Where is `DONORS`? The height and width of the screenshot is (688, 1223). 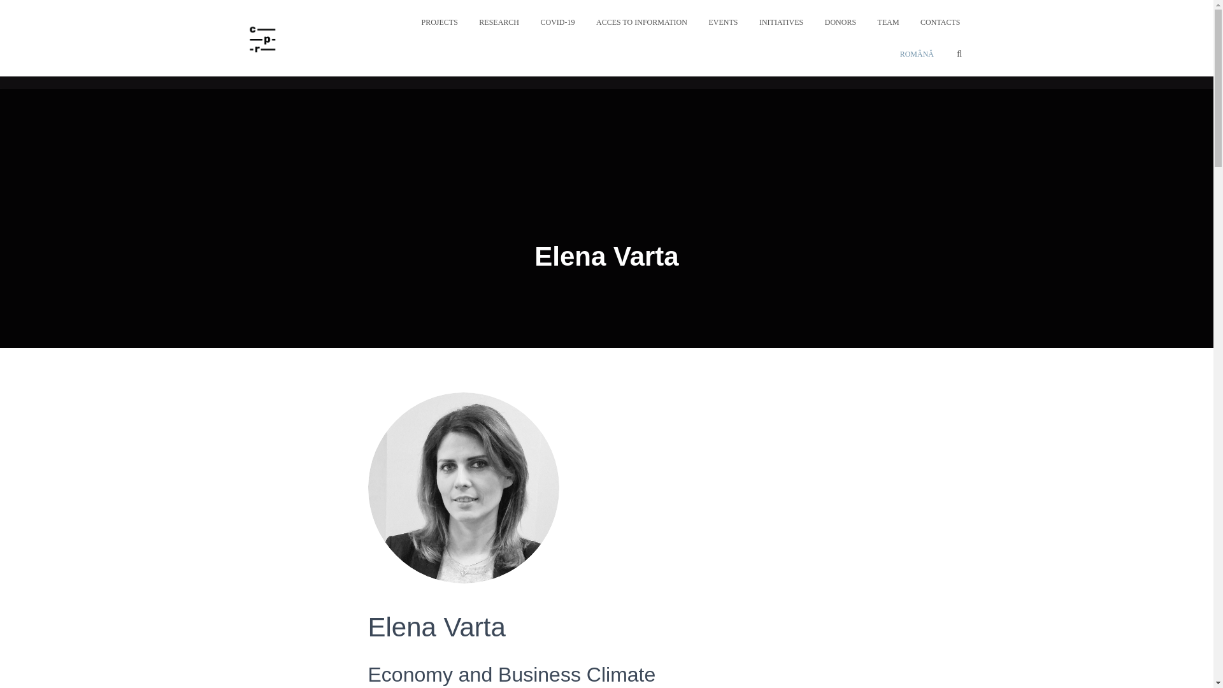 DONORS is located at coordinates (841, 22).